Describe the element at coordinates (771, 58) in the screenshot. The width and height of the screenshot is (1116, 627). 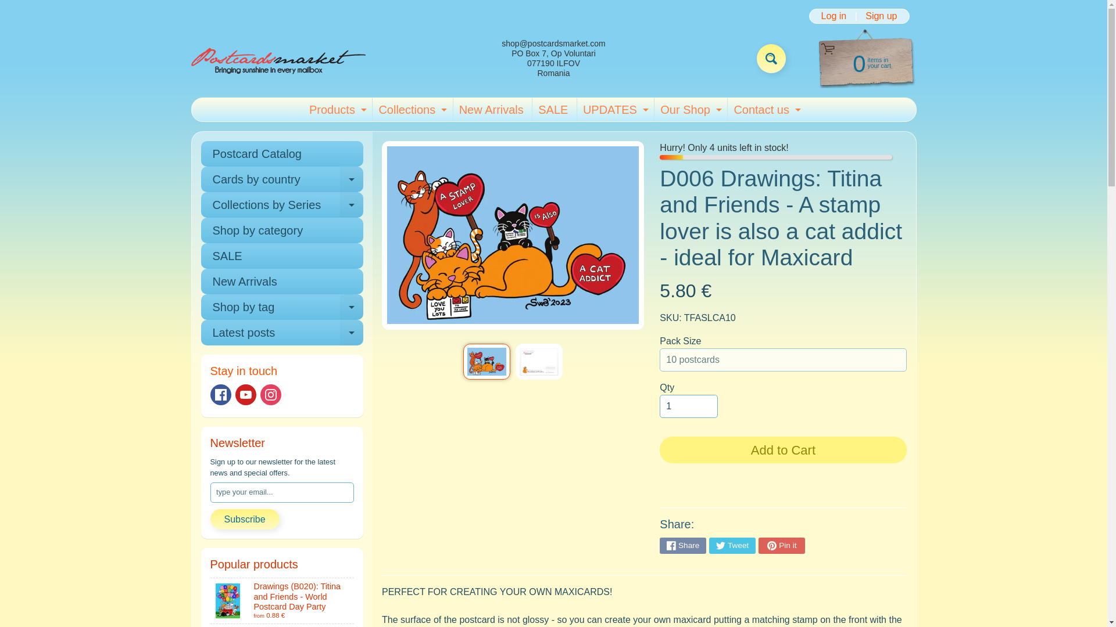
I see `Postcards Market` at that location.